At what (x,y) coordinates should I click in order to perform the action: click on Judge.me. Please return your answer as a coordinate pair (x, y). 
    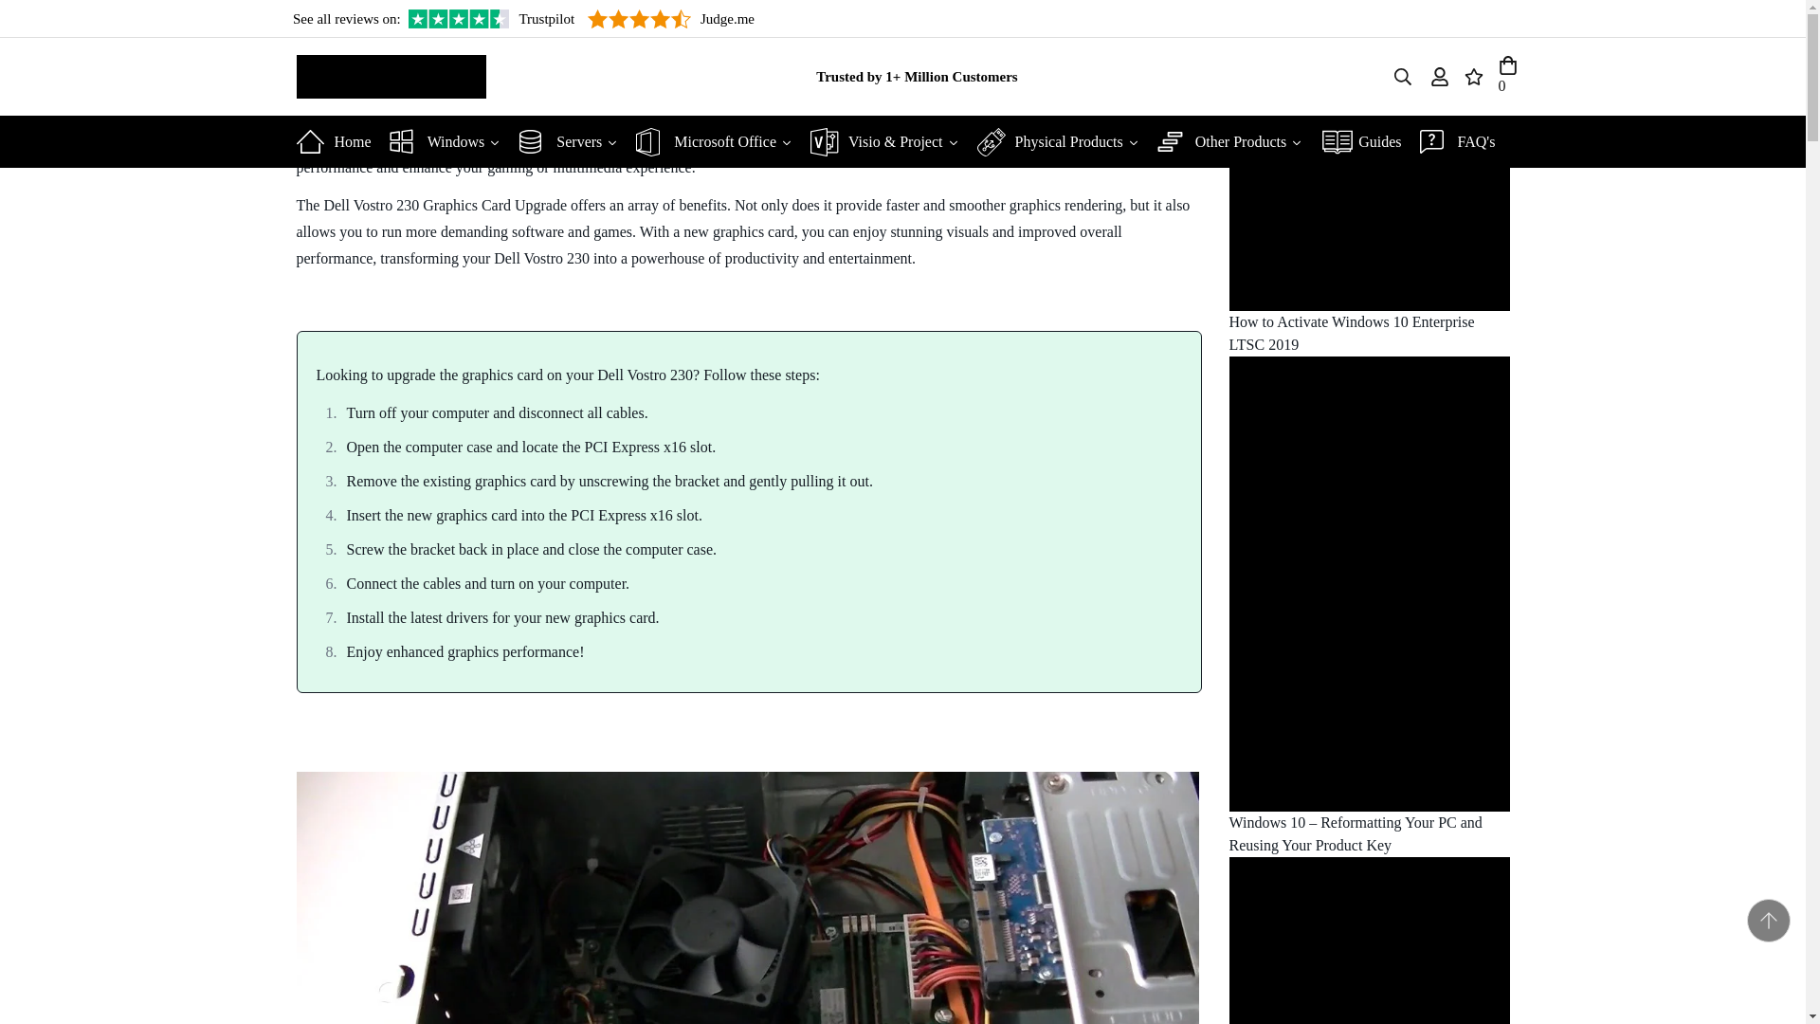
    Looking at the image, I should click on (671, 19).